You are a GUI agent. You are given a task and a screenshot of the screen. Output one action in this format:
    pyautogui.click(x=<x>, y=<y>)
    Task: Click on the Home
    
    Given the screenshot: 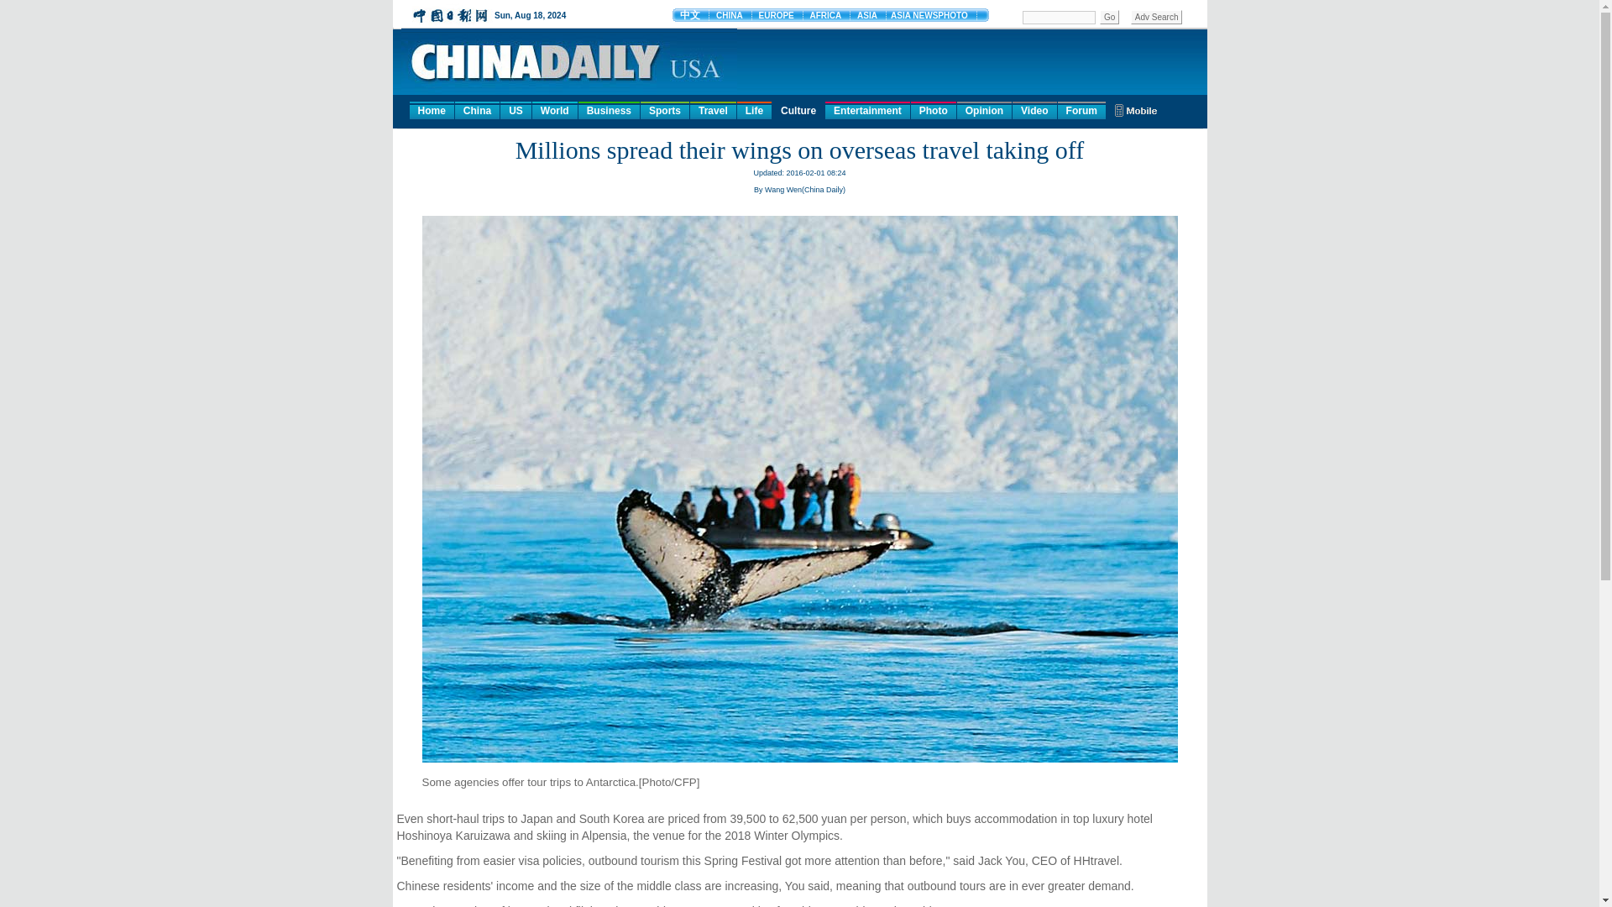 What is the action you would take?
    pyautogui.click(x=432, y=109)
    